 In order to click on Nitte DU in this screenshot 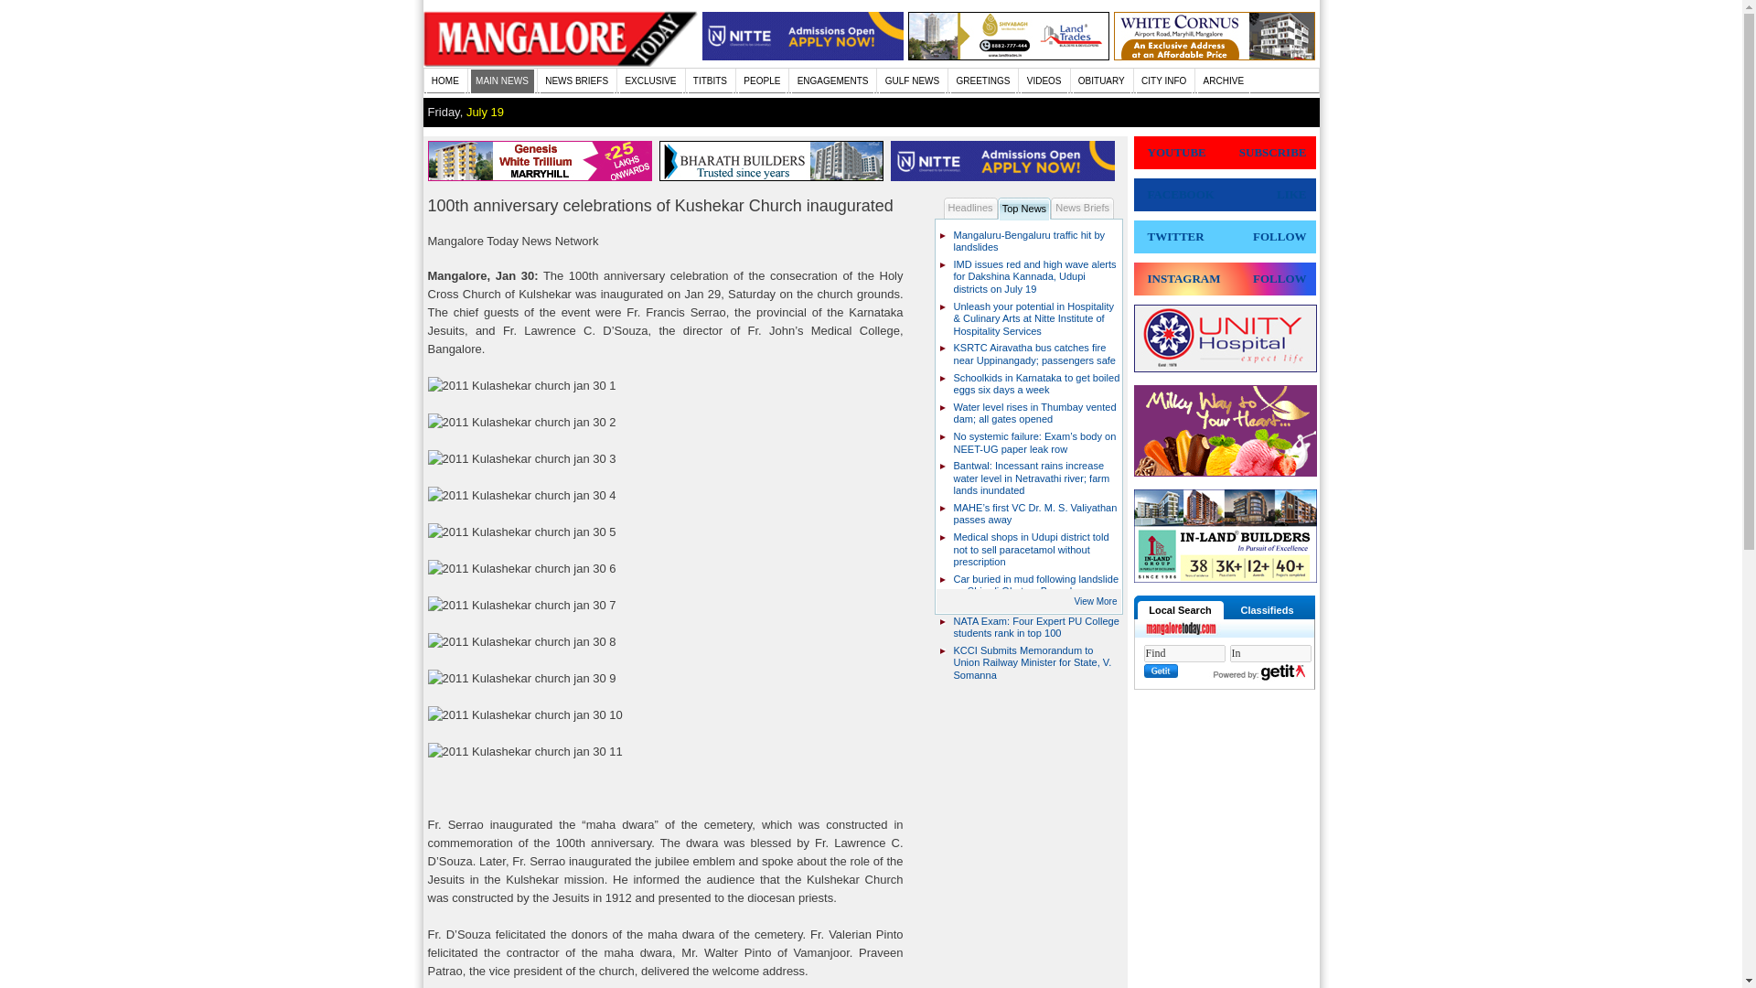, I will do `click(1006, 176)`.